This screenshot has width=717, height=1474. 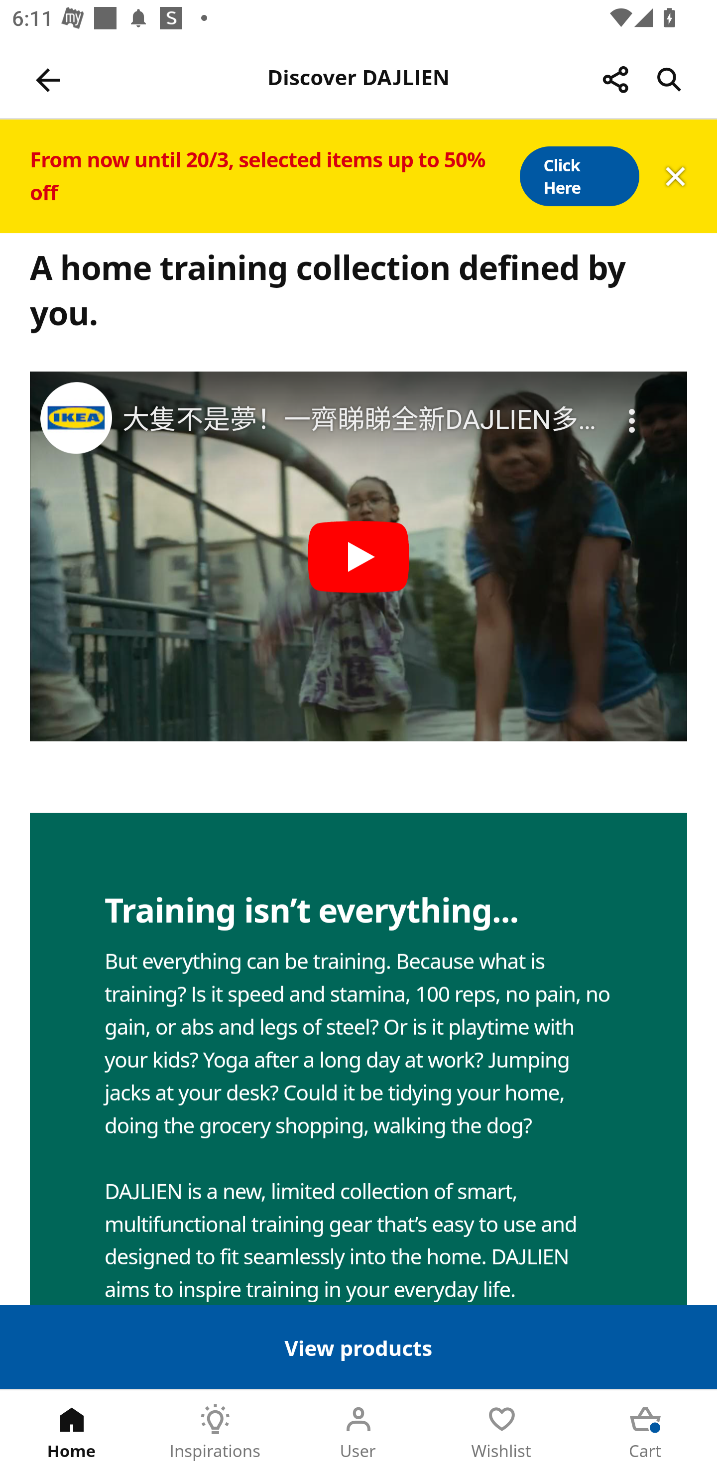 What do you see at coordinates (502, 1432) in the screenshot?
I see `Wishlist
Tab 4 of 5` at bounding box center [502, 1432].